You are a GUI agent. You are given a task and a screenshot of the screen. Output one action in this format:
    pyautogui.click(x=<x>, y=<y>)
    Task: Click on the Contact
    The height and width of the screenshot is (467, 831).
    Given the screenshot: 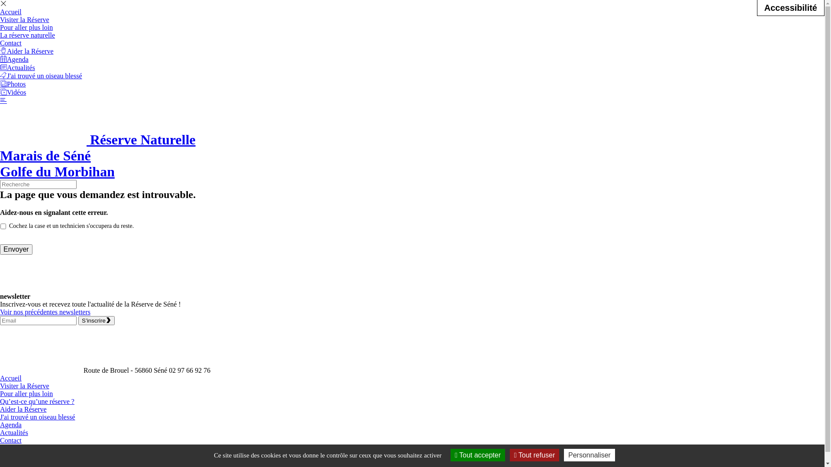 What is the action you would take?
    pyautogui.click(x=11, y=440)
    